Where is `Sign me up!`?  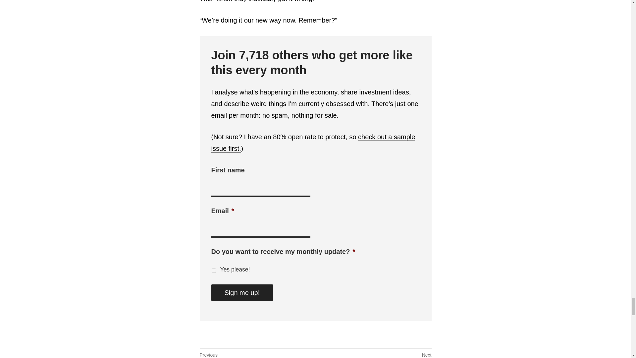
Sign me up! is located at coordinates (242, 292).